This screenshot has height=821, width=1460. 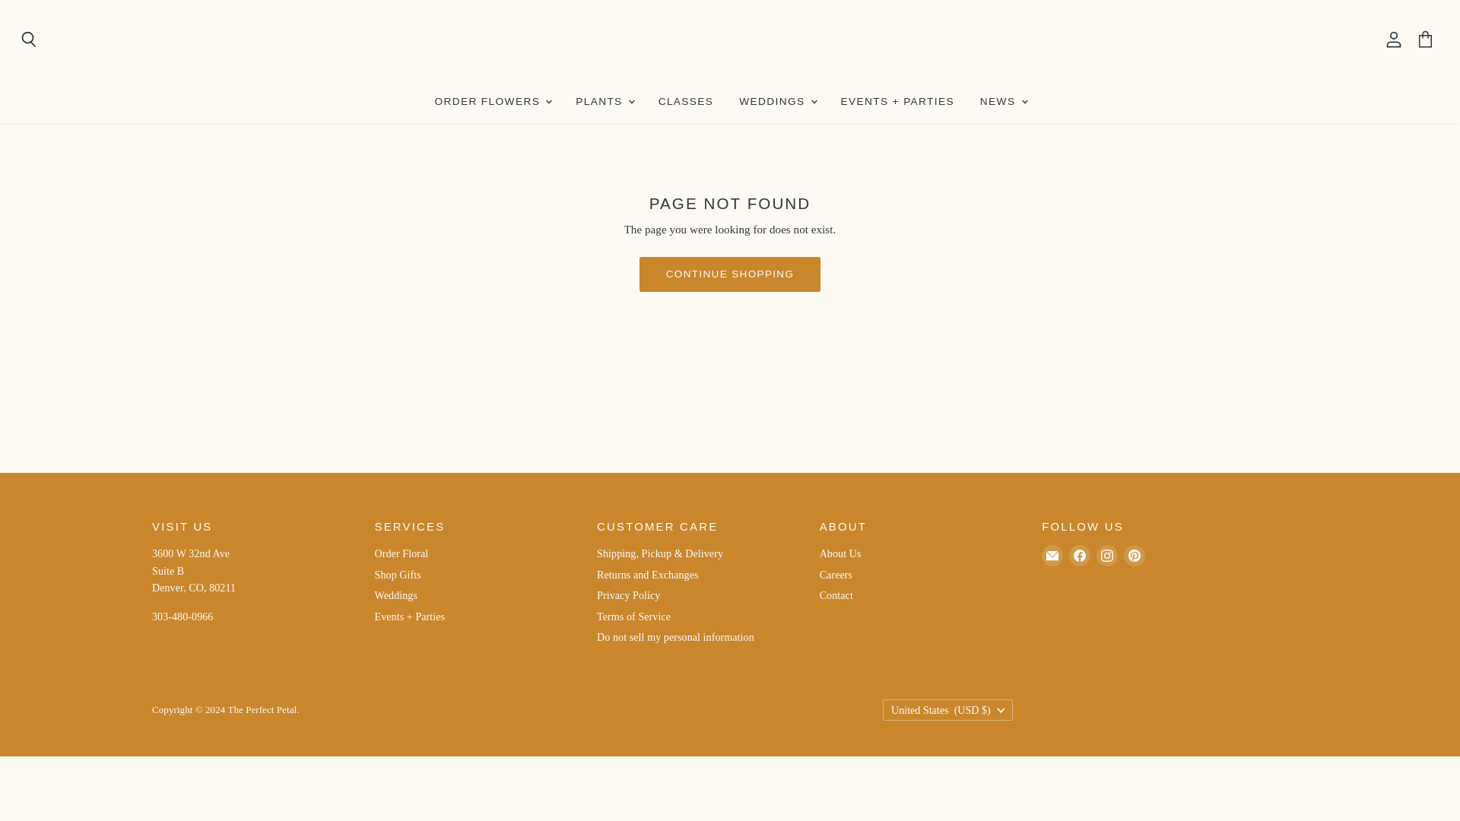 What do you see at coordinates (776, 102) in the screenshot?
I see `WEDDINGS` at bounding box center [776, 102].